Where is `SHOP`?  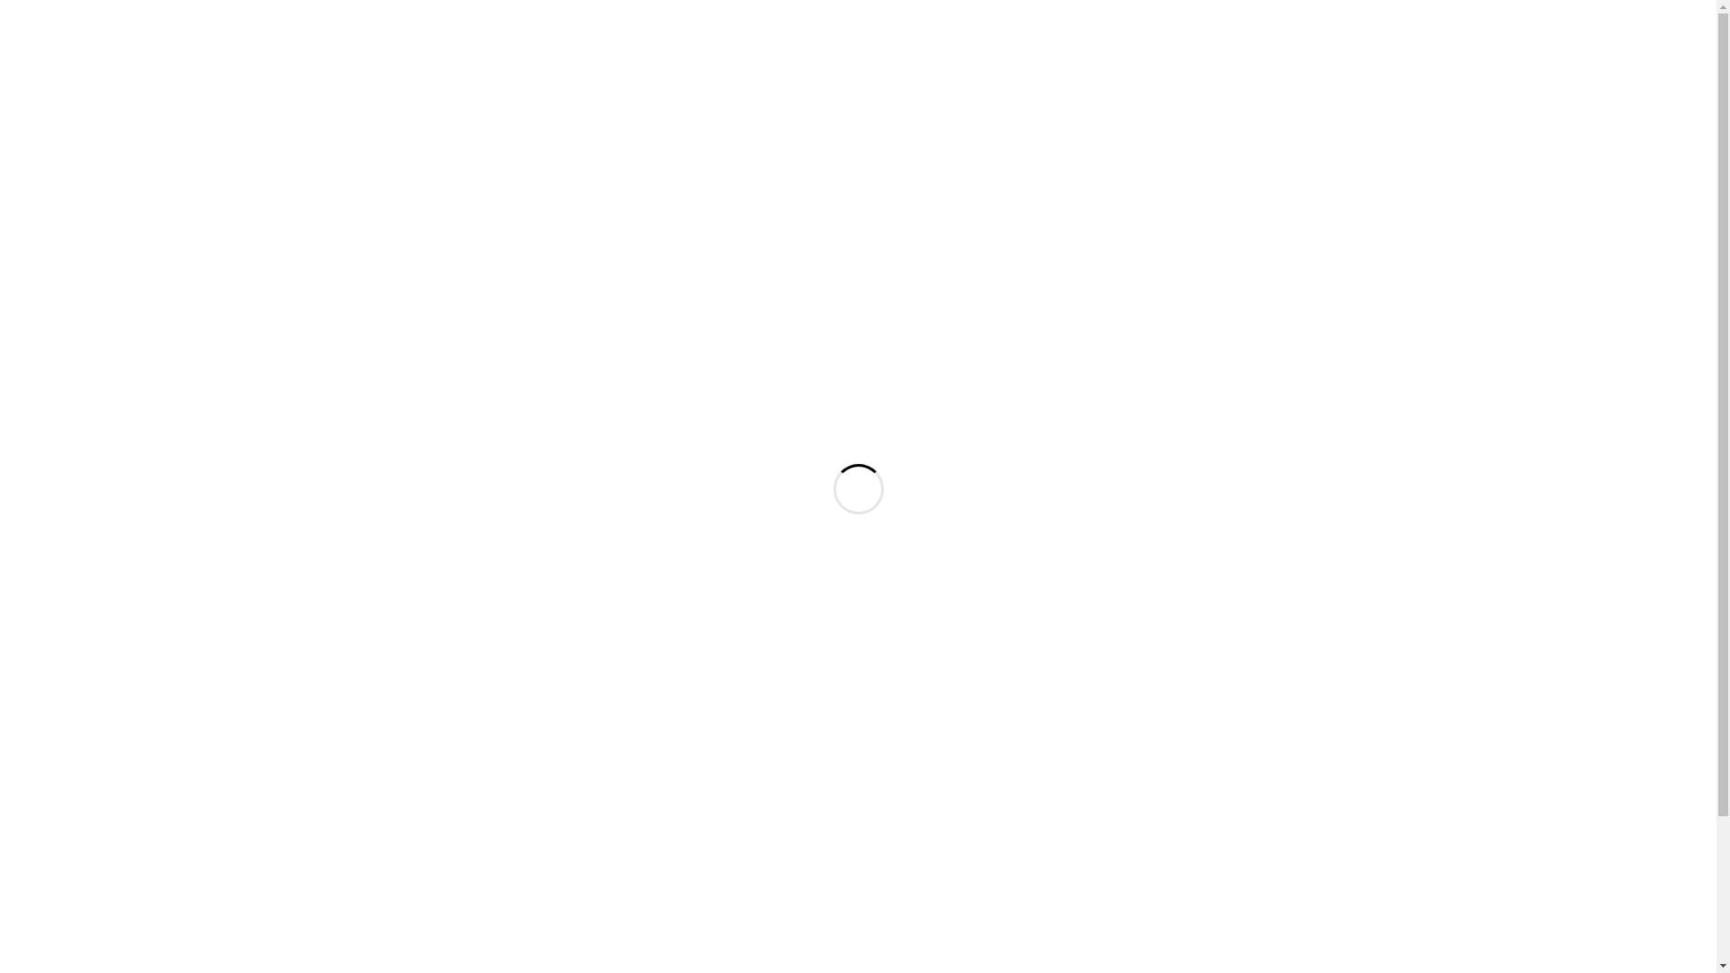
SHOP is located at coordinates (1375, 151).